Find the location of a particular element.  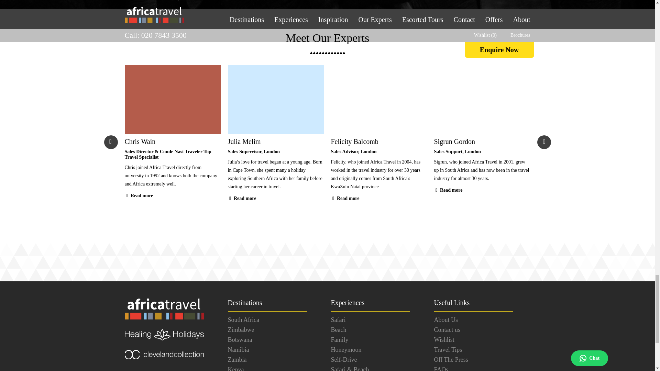

Read more is located at coordinates (448, 190).